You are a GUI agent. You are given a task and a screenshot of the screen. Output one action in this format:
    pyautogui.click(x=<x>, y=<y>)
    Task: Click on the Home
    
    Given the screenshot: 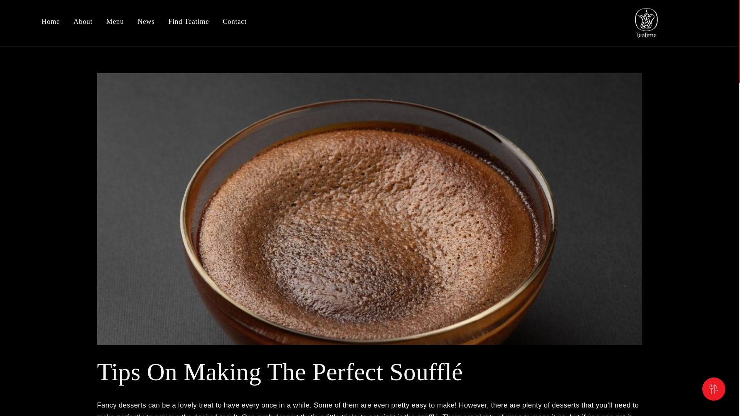 What is the action you would take?
    pyautogui.click(x=50, y=24)
    